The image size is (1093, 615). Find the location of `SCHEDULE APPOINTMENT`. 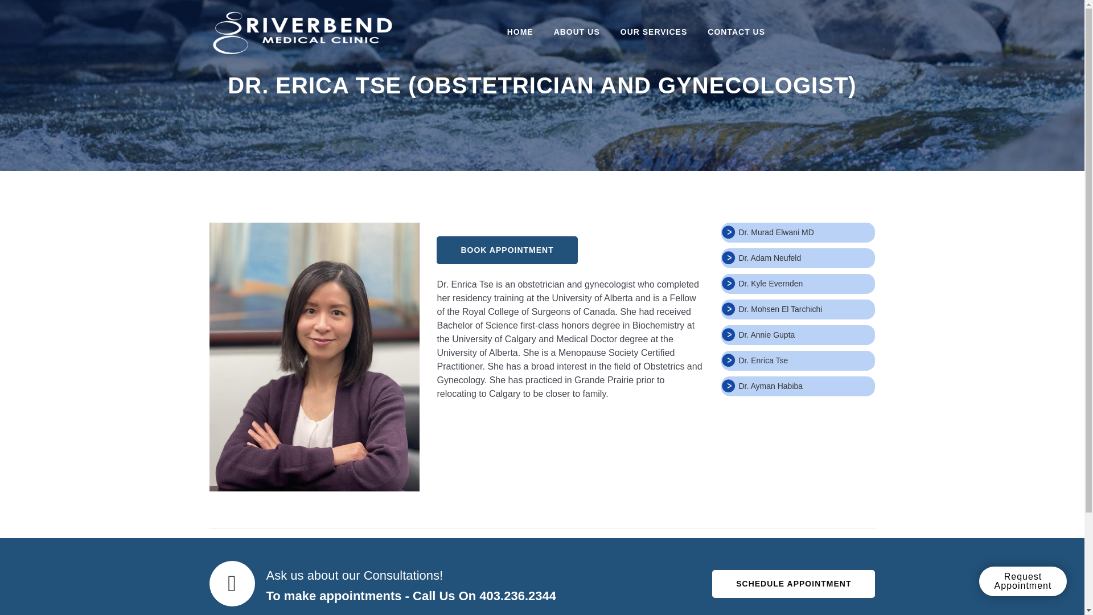

SCHEDULE APPOINTMENT is located at coordinates (794, 584).